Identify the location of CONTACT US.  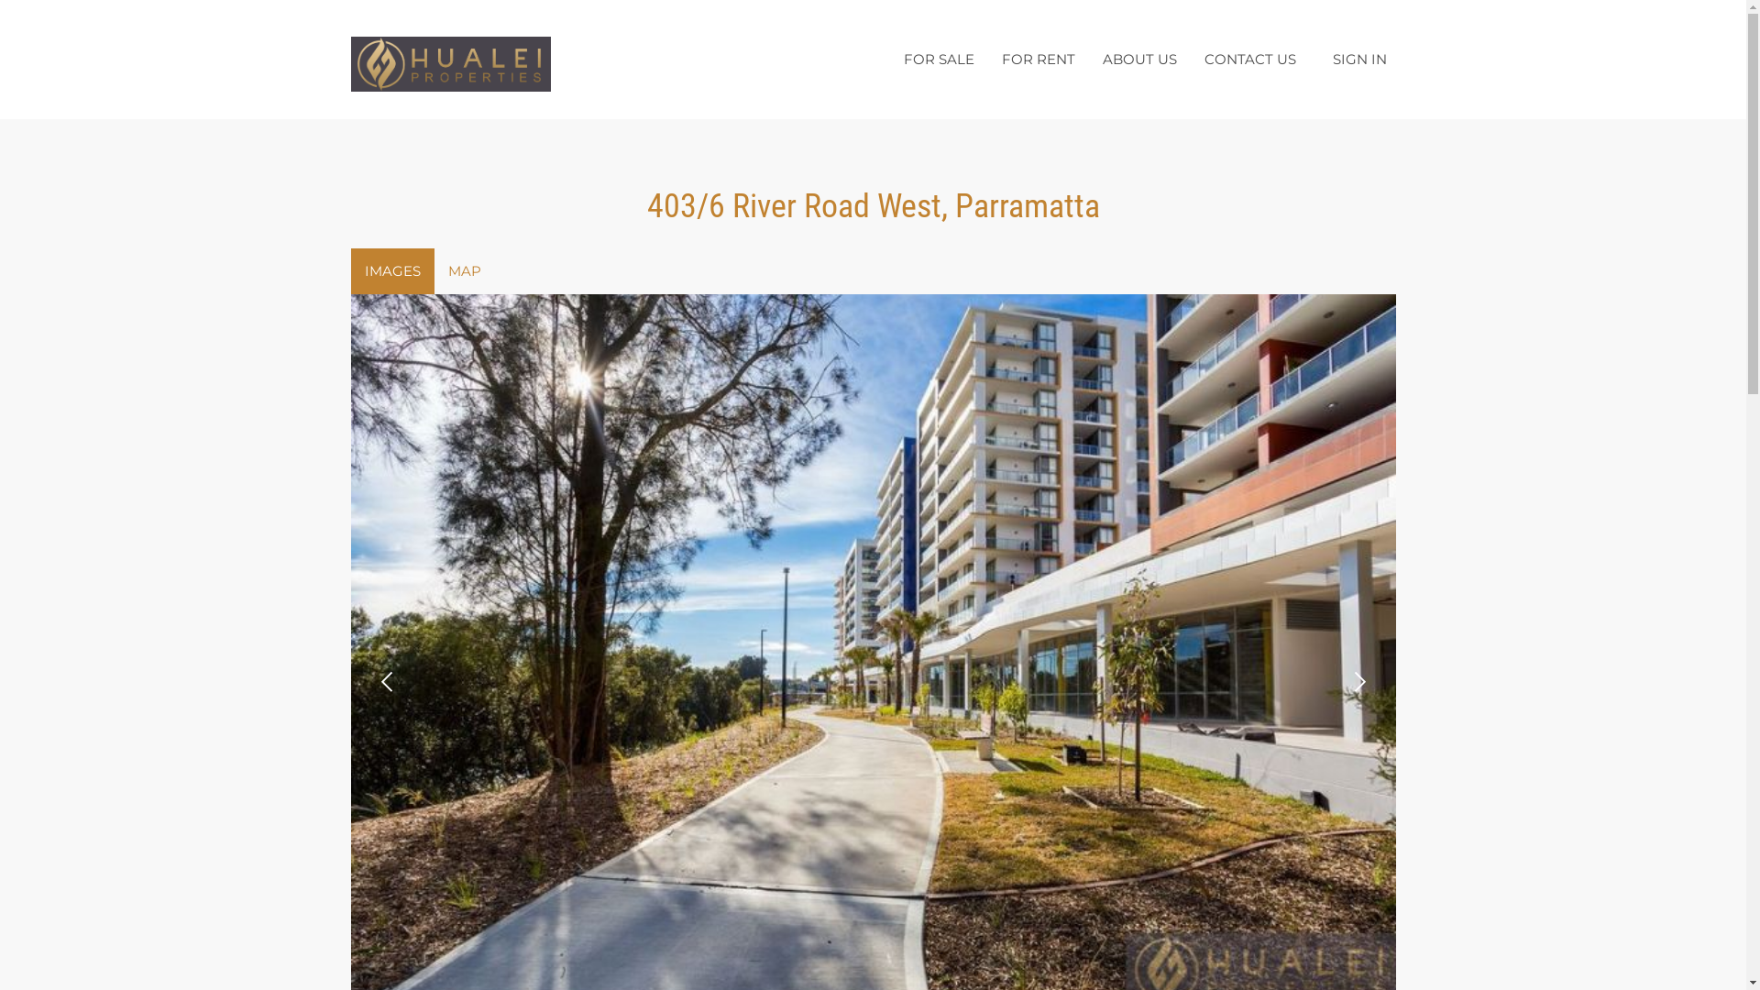
(1249, 59).